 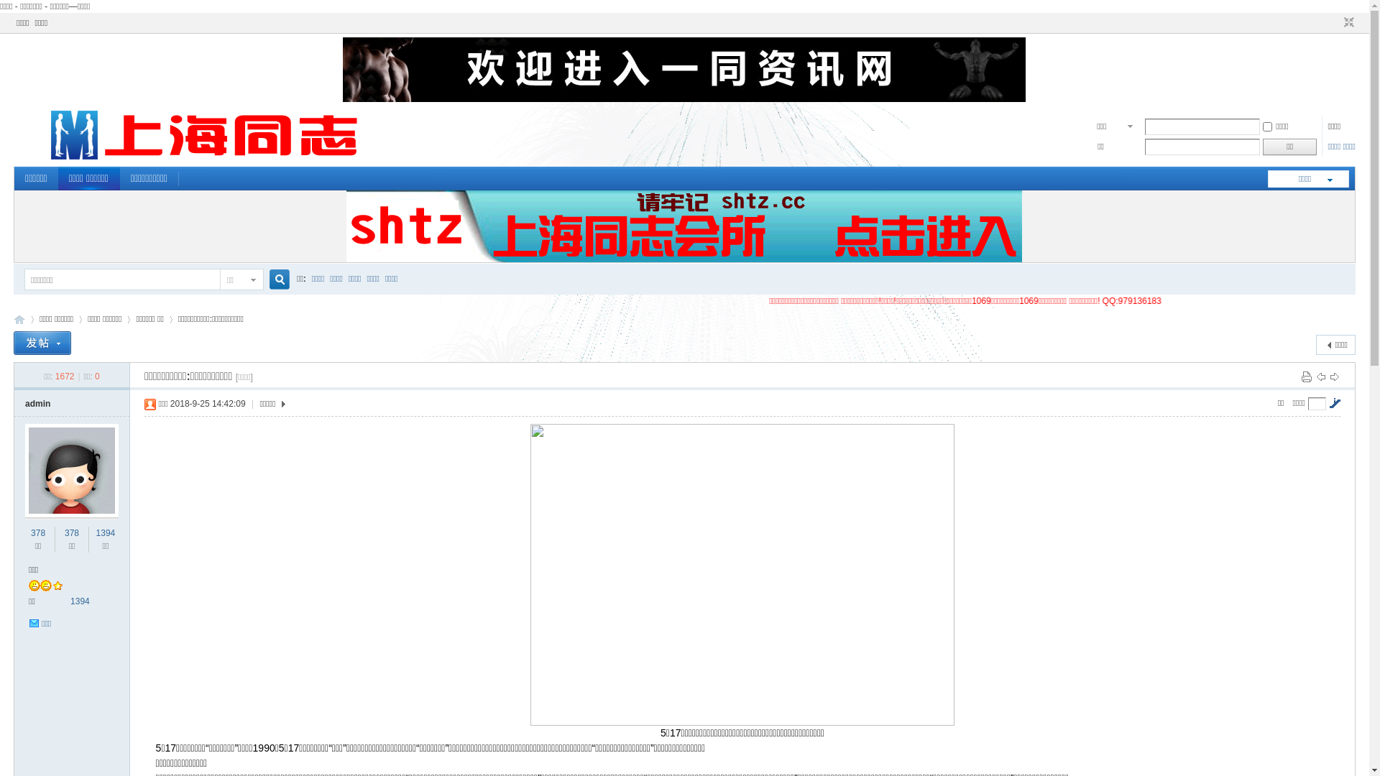 What do you see at coordinates (38, 533) in the screenshot?
I see `378` at bounding box center [38, 533].